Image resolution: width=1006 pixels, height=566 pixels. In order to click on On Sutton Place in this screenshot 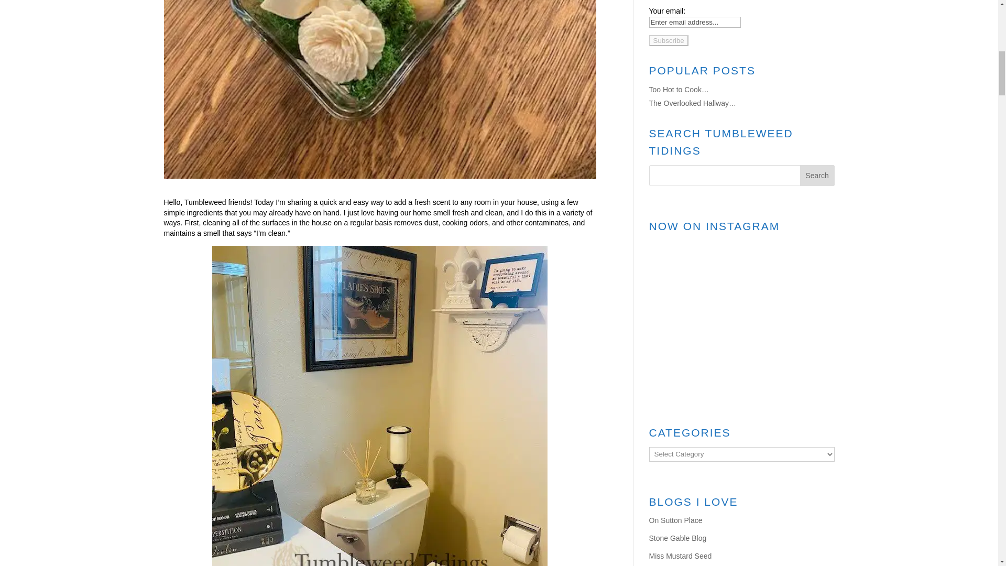, I will do `click(675, 520)`.